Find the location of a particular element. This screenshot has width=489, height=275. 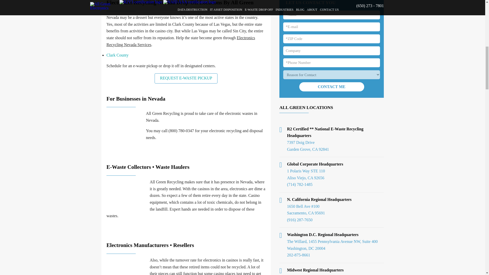

Nevada electronic waste recycling 2 is located at coordinates (127, 195).